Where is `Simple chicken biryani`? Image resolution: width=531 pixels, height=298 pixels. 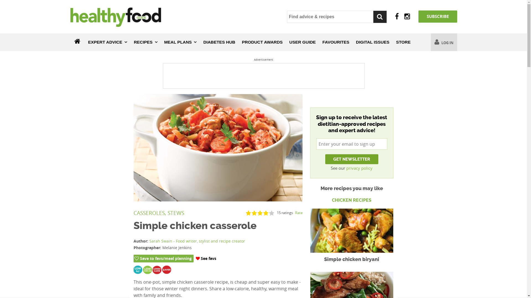 Simple chicken biryani is located at coordinates (352, 231).